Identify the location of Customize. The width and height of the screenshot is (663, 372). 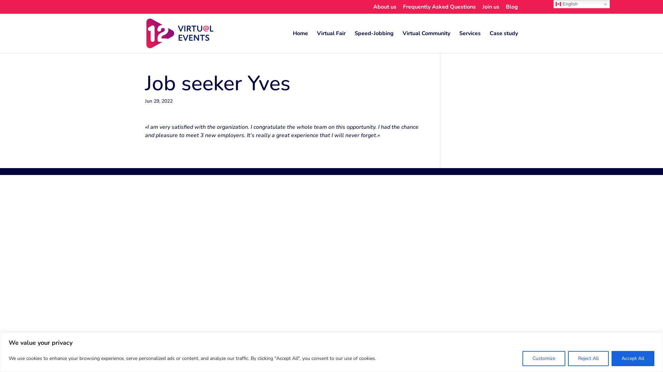
(544, 358).